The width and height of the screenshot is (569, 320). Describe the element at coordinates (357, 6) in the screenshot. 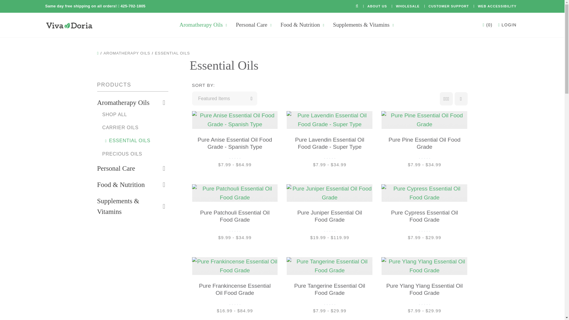

I see `SEARCH` at that location.